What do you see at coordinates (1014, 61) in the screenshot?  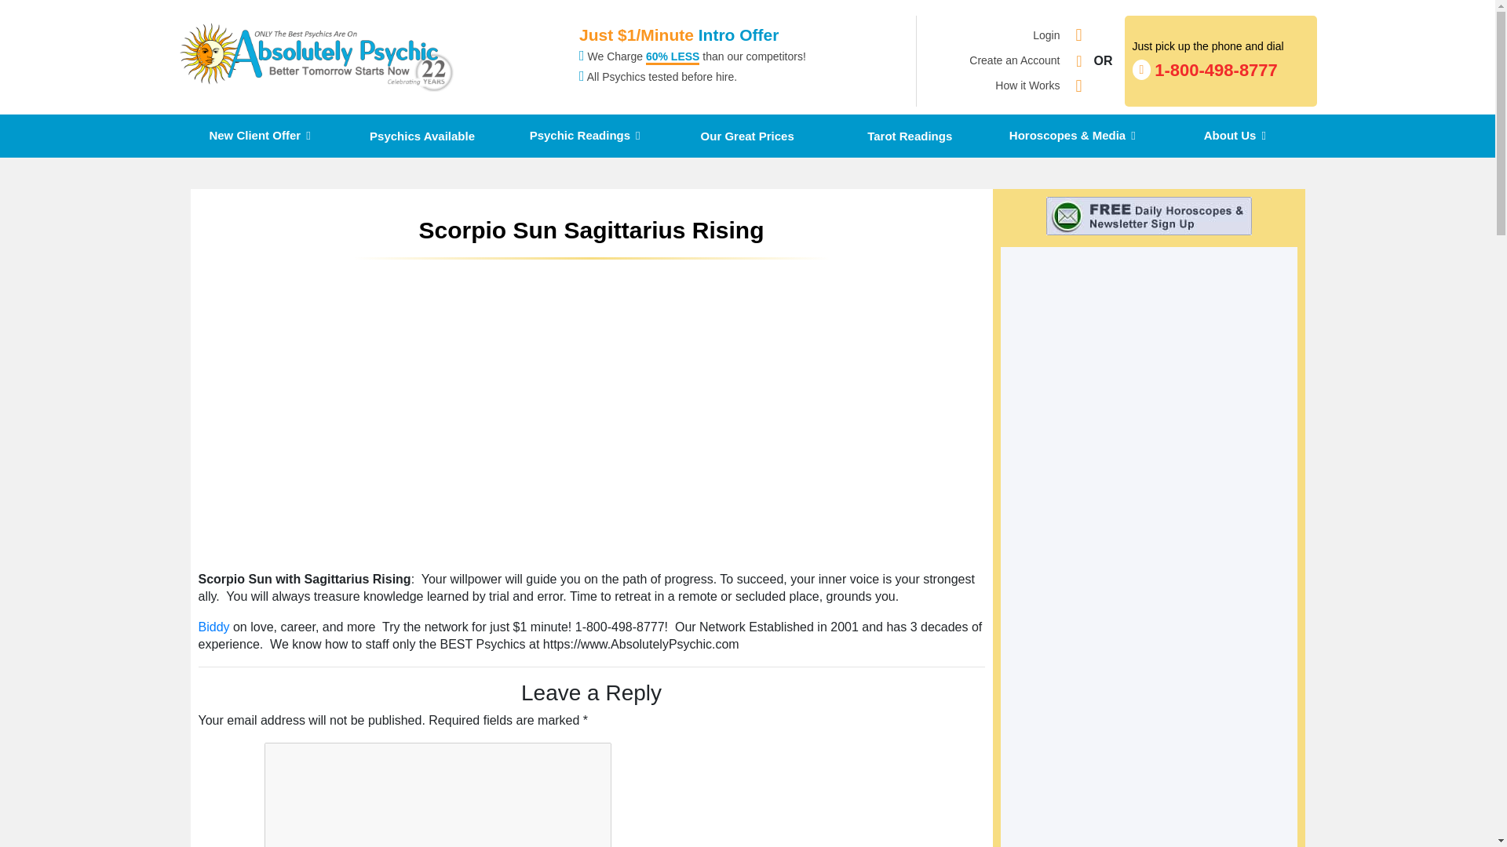 I see `New Client Offer` at bounding box center [1014, 61].